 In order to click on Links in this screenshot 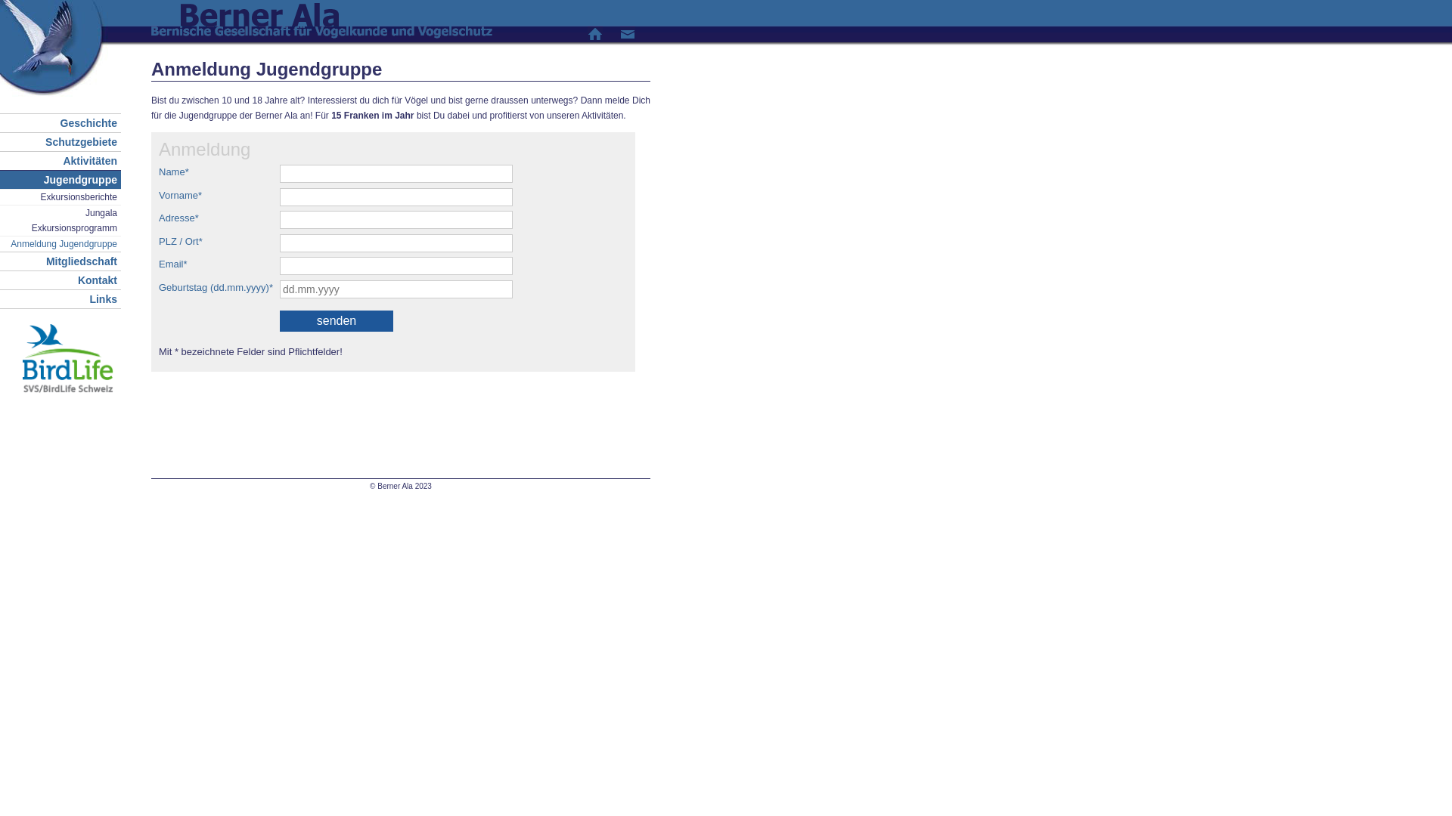, I will do `click(60, 299)`.